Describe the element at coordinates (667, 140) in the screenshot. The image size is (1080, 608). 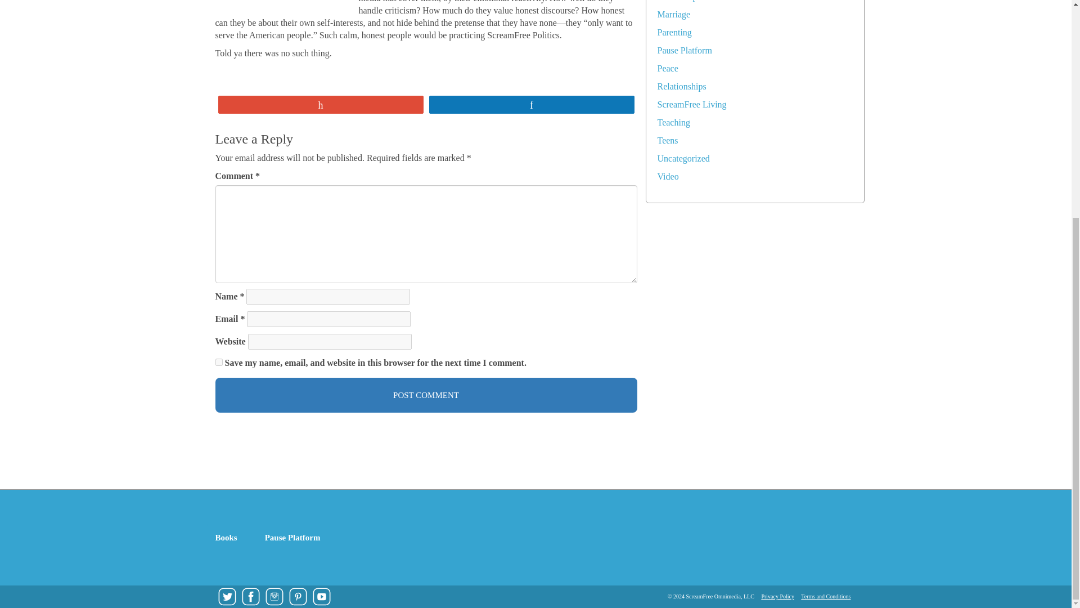
I see `Teens` at that location.